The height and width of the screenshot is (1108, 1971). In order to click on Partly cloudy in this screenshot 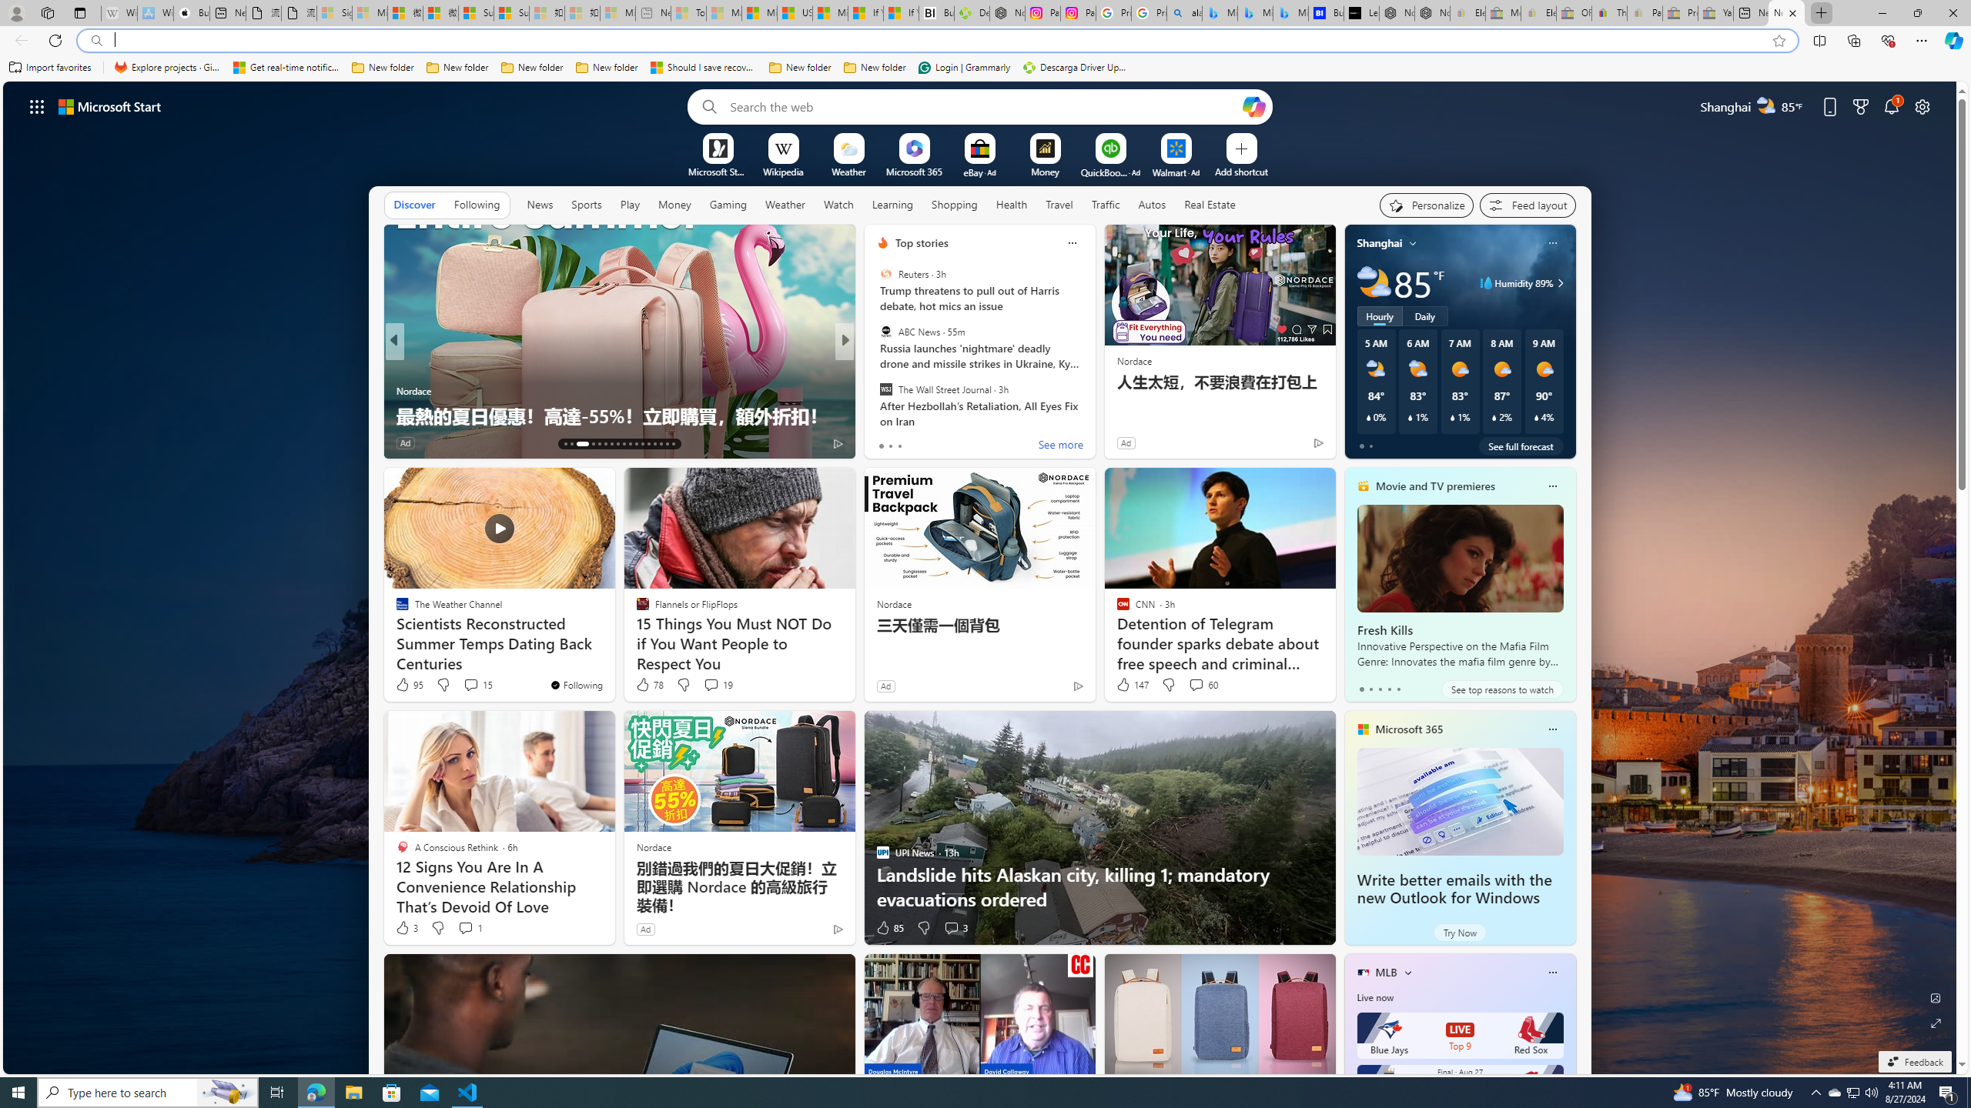, I will do `click(1374, 283)`.